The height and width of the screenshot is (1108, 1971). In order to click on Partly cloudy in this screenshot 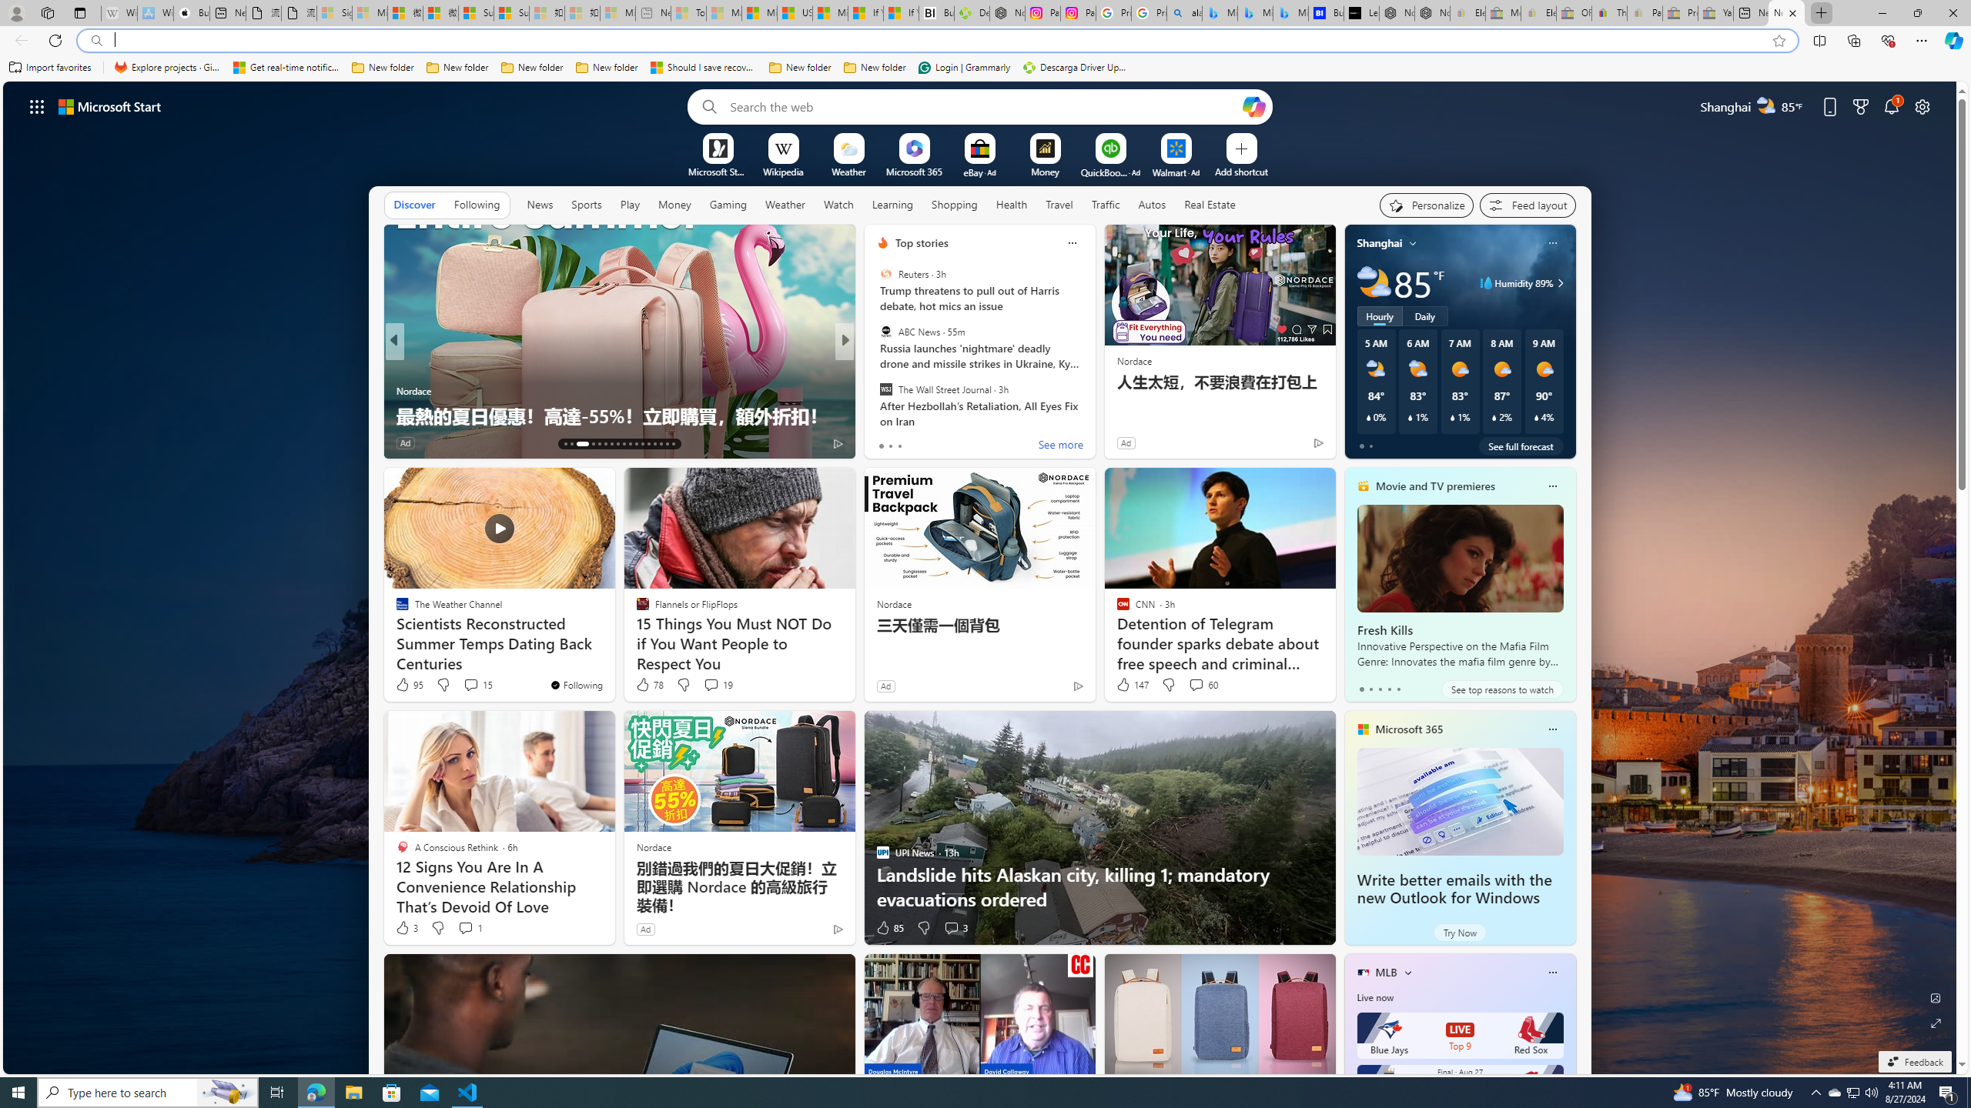, I will do `click(1374, 283)`.